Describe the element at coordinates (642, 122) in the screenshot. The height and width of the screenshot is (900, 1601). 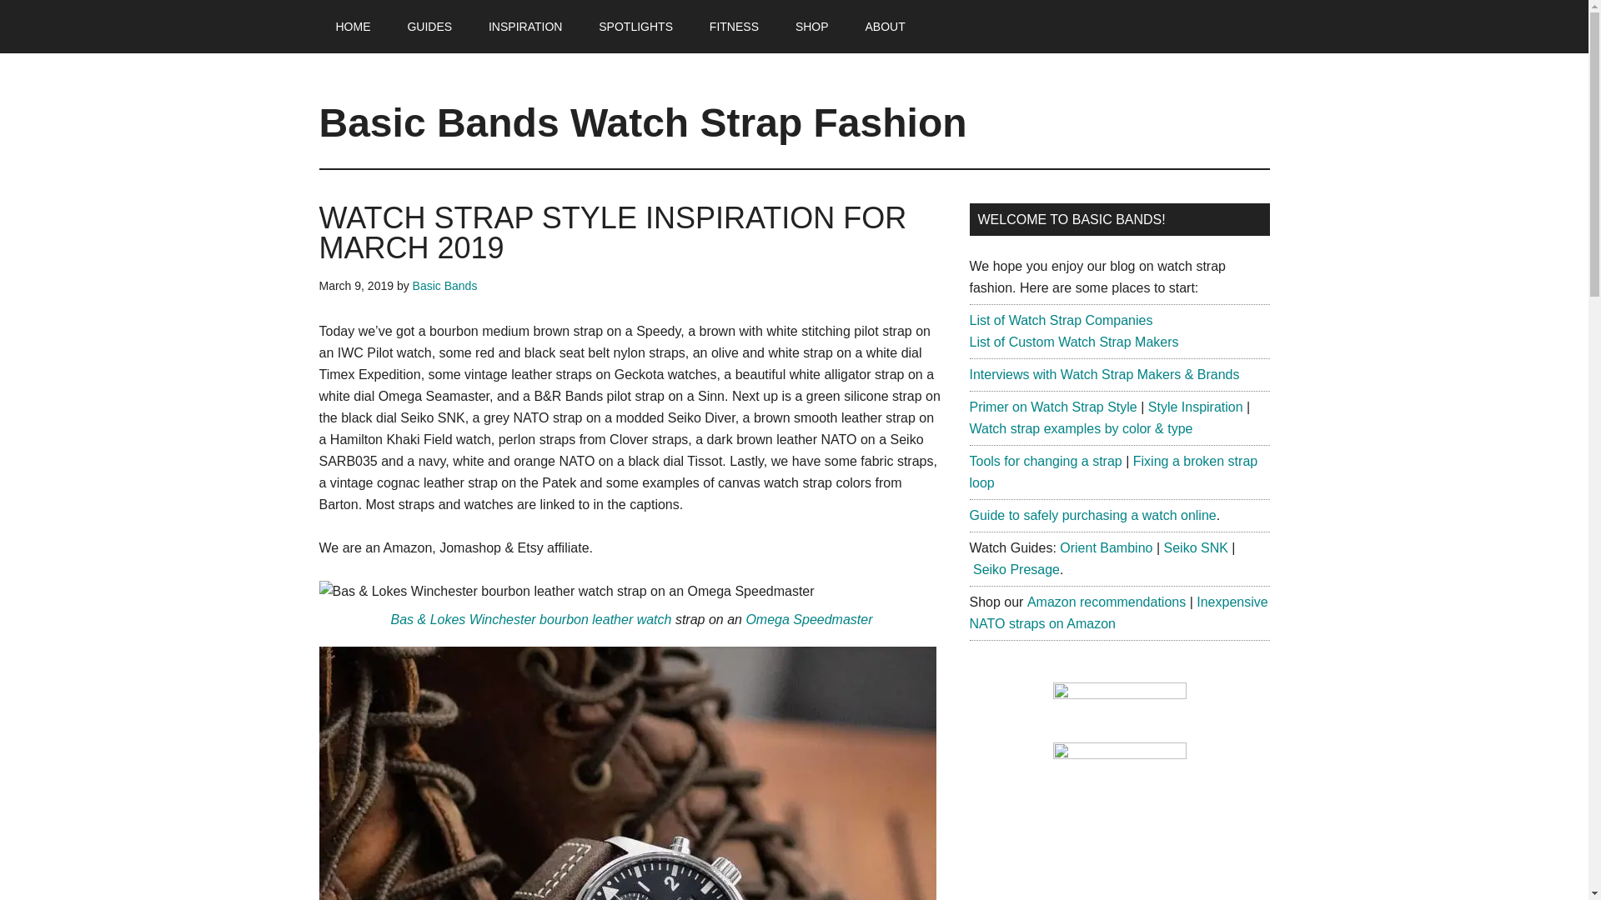
I see `Basic Bands Watch Strap Fashion` at that location.